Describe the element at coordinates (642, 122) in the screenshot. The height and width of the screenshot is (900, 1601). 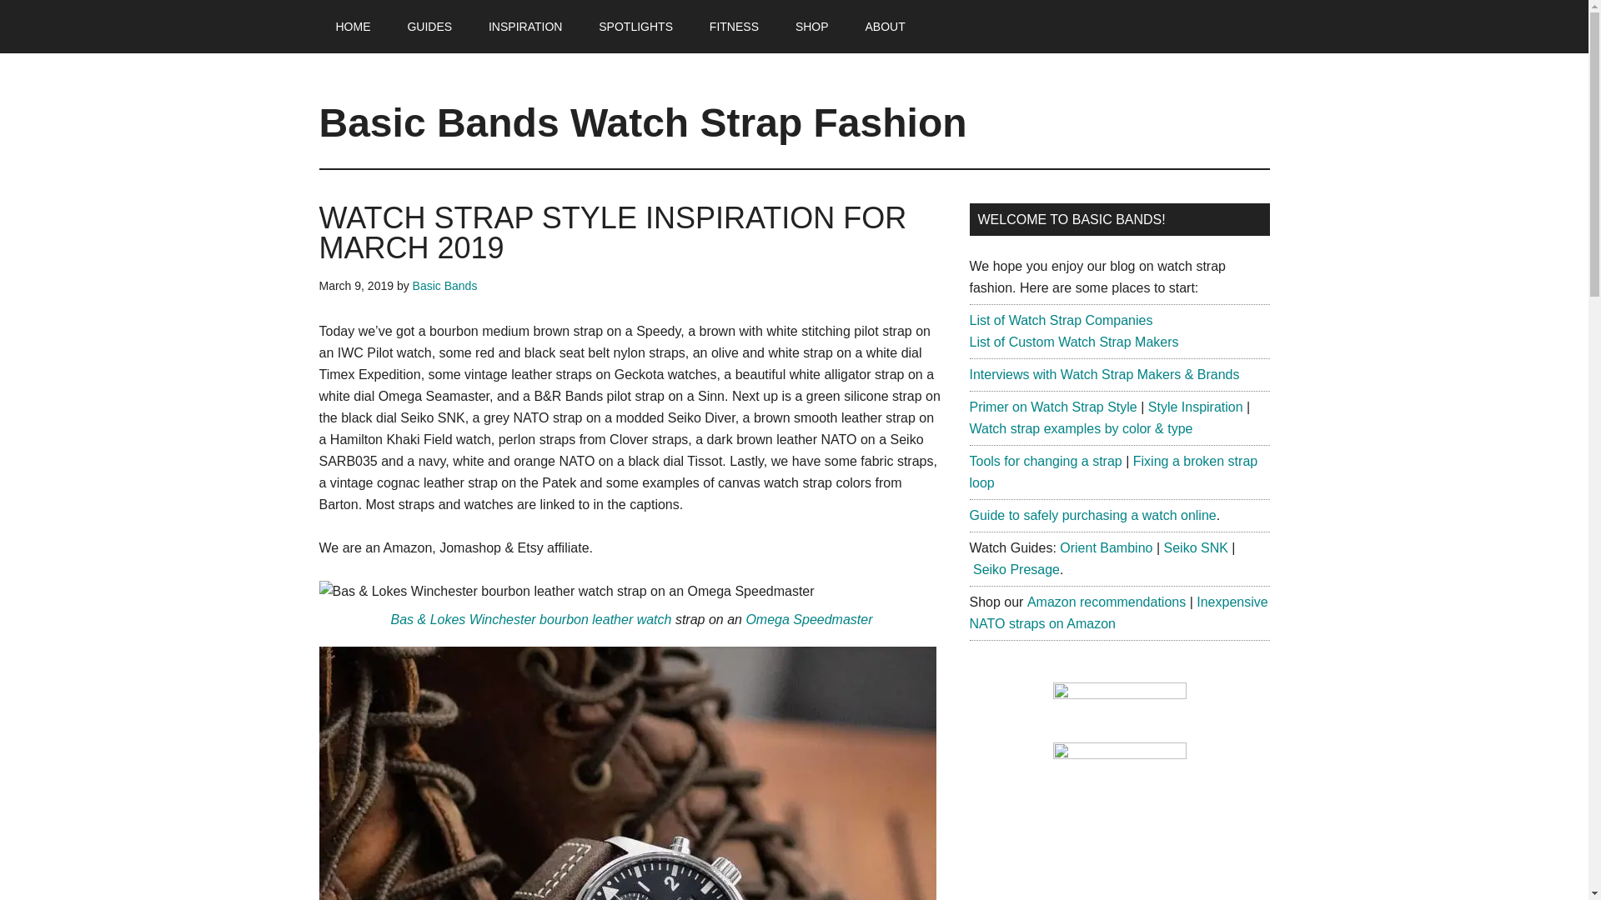
I see `Basic Bands Watch Strap Fashion` at that location.